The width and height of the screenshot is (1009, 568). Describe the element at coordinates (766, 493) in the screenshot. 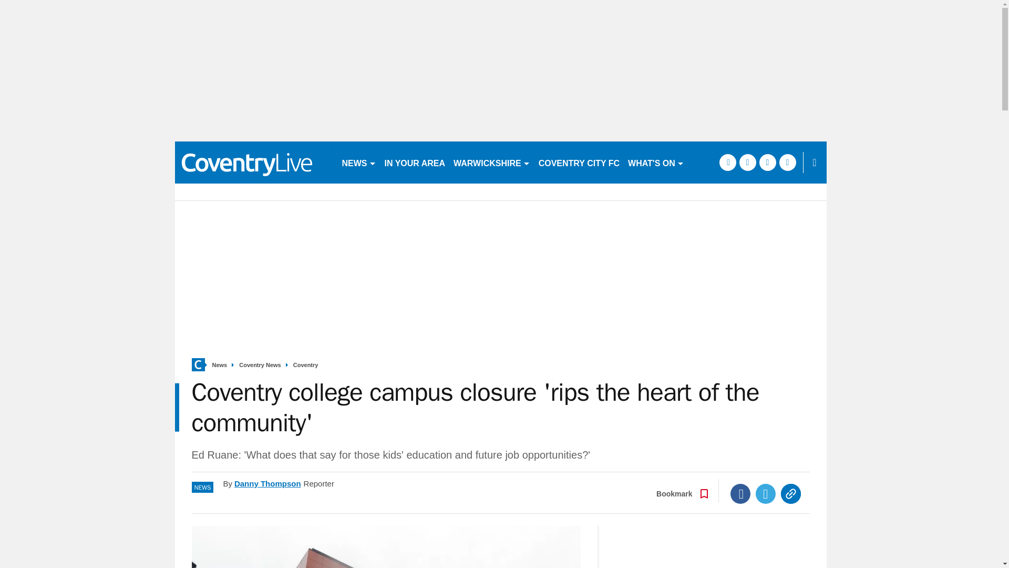

I see `Twitter` at that location.